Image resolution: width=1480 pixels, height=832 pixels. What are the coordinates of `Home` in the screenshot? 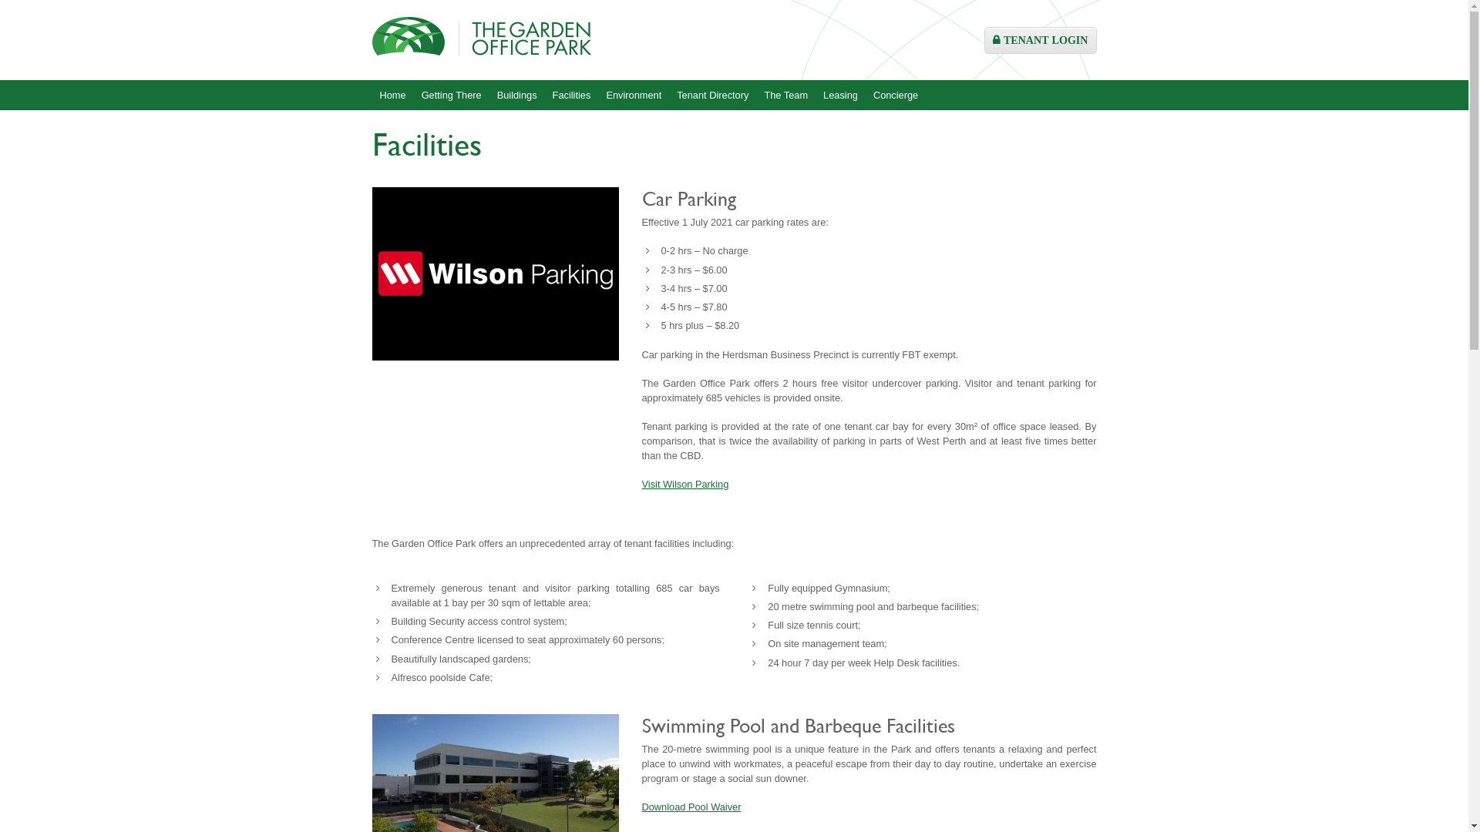 It's located at (392, 96).